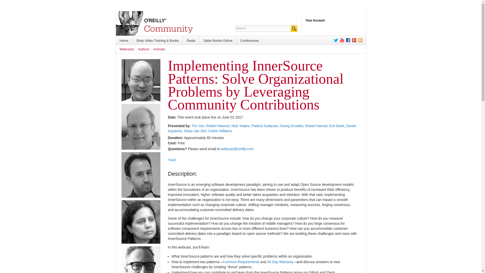 The image size is (485, 273). Describe the element at coordinates (195, 131) in the screenshot. I see `Klaas-Jan Stol` at that location.